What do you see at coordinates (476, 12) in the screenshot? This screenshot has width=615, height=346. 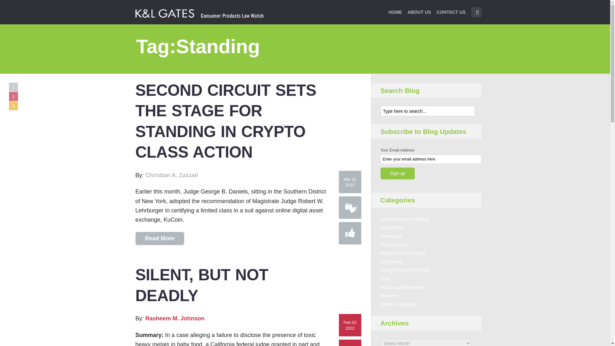 I see `Type here to search...` at bounding box center [476, 12].